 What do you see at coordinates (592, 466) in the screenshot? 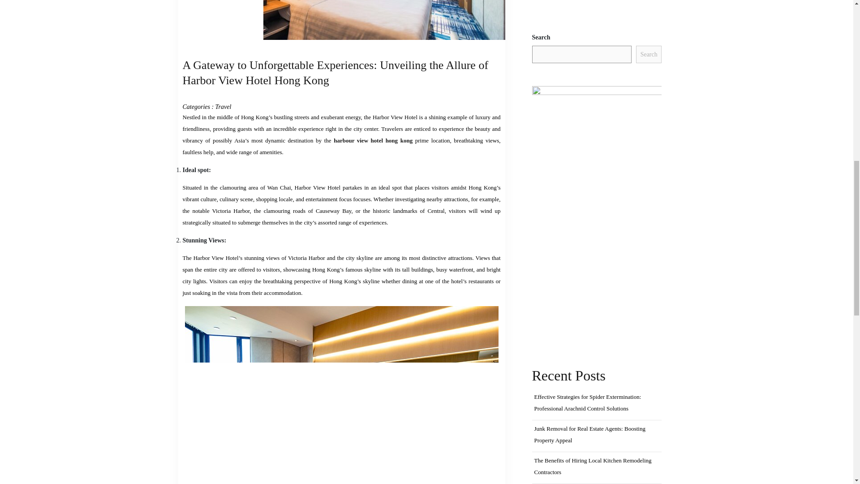
I see `The Benefits of Hiring Local Kitchen Remodeling Contractors` at bounding box center [592, 466].